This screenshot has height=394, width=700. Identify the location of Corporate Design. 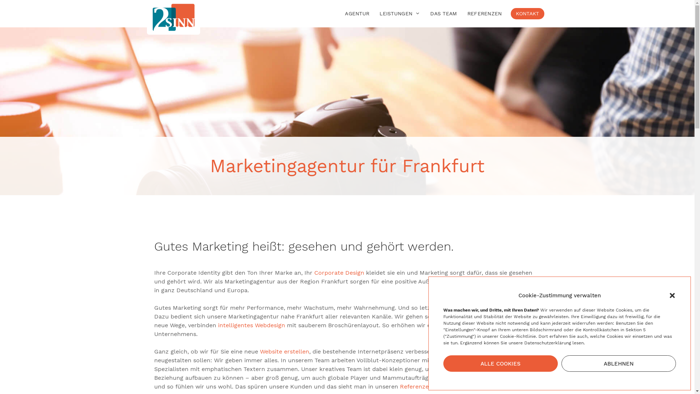
(339, 273).